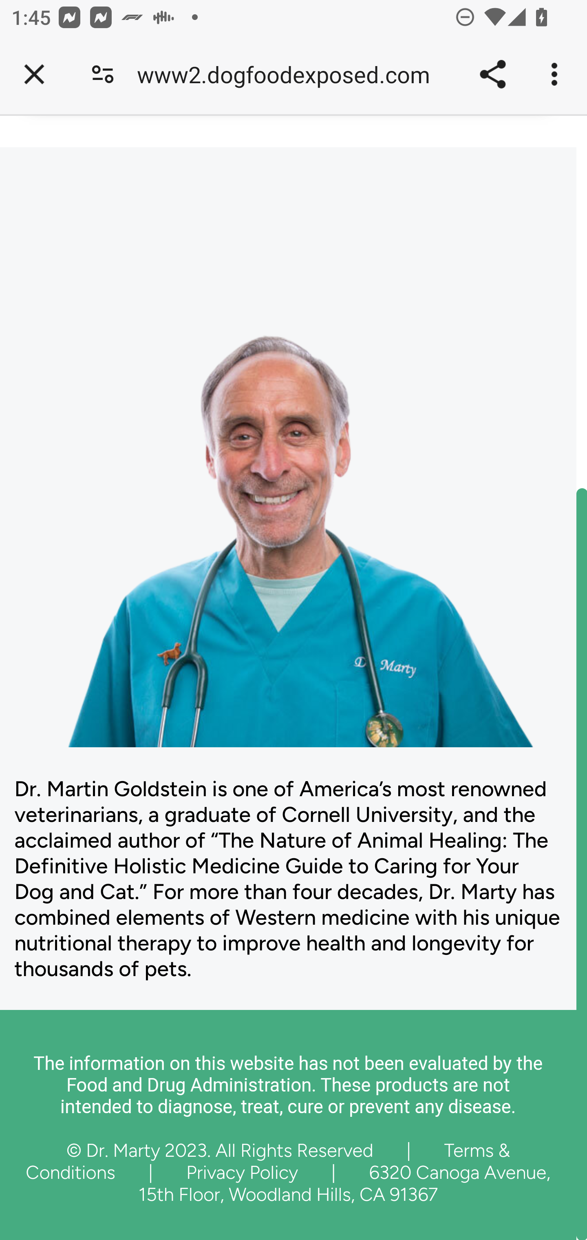 The image size is (587, 1240). What do you see at coordinates (34, 74) in the screenshot?
I see `Close tab` at bounding box center [34, 74].